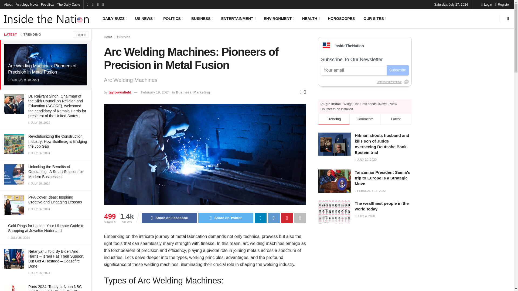 The height and width of the screenshot is (291, 518). I want to click on The Daily Cable, so click(69, 4).